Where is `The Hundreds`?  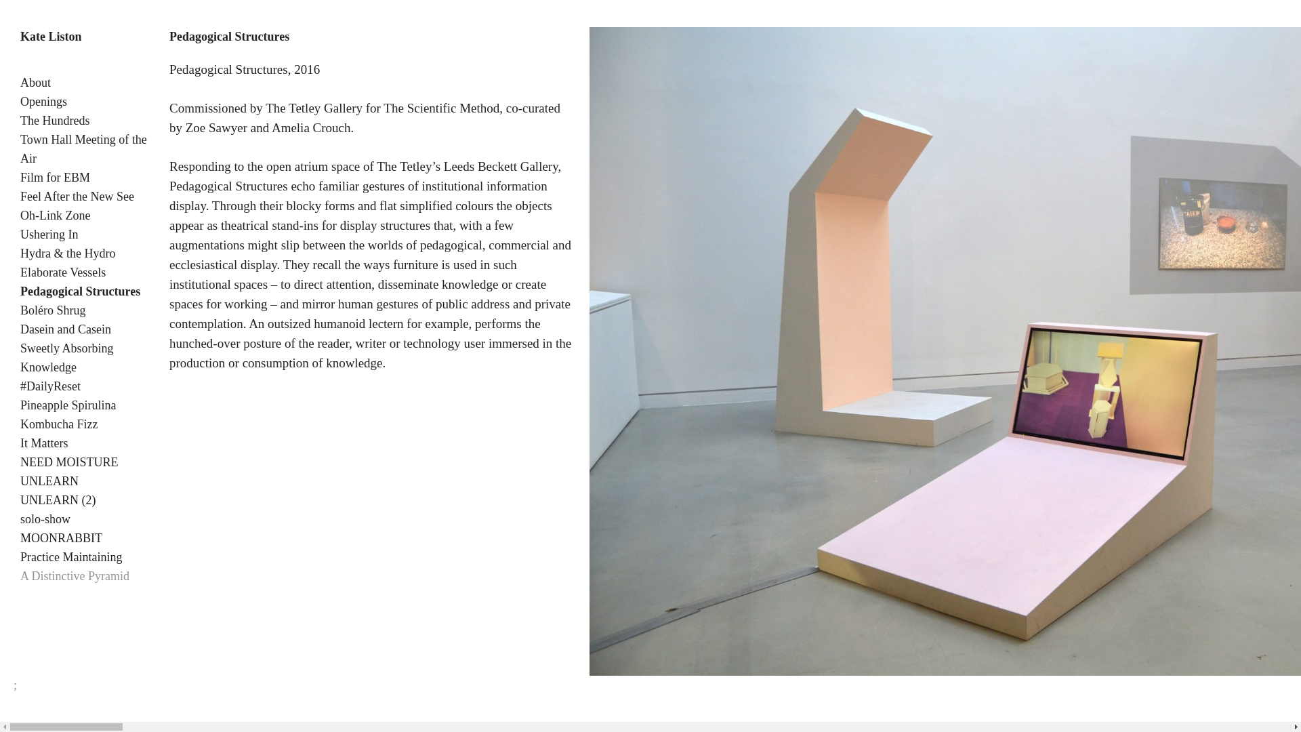
The Hundreds is located at coordinates (55, 121).